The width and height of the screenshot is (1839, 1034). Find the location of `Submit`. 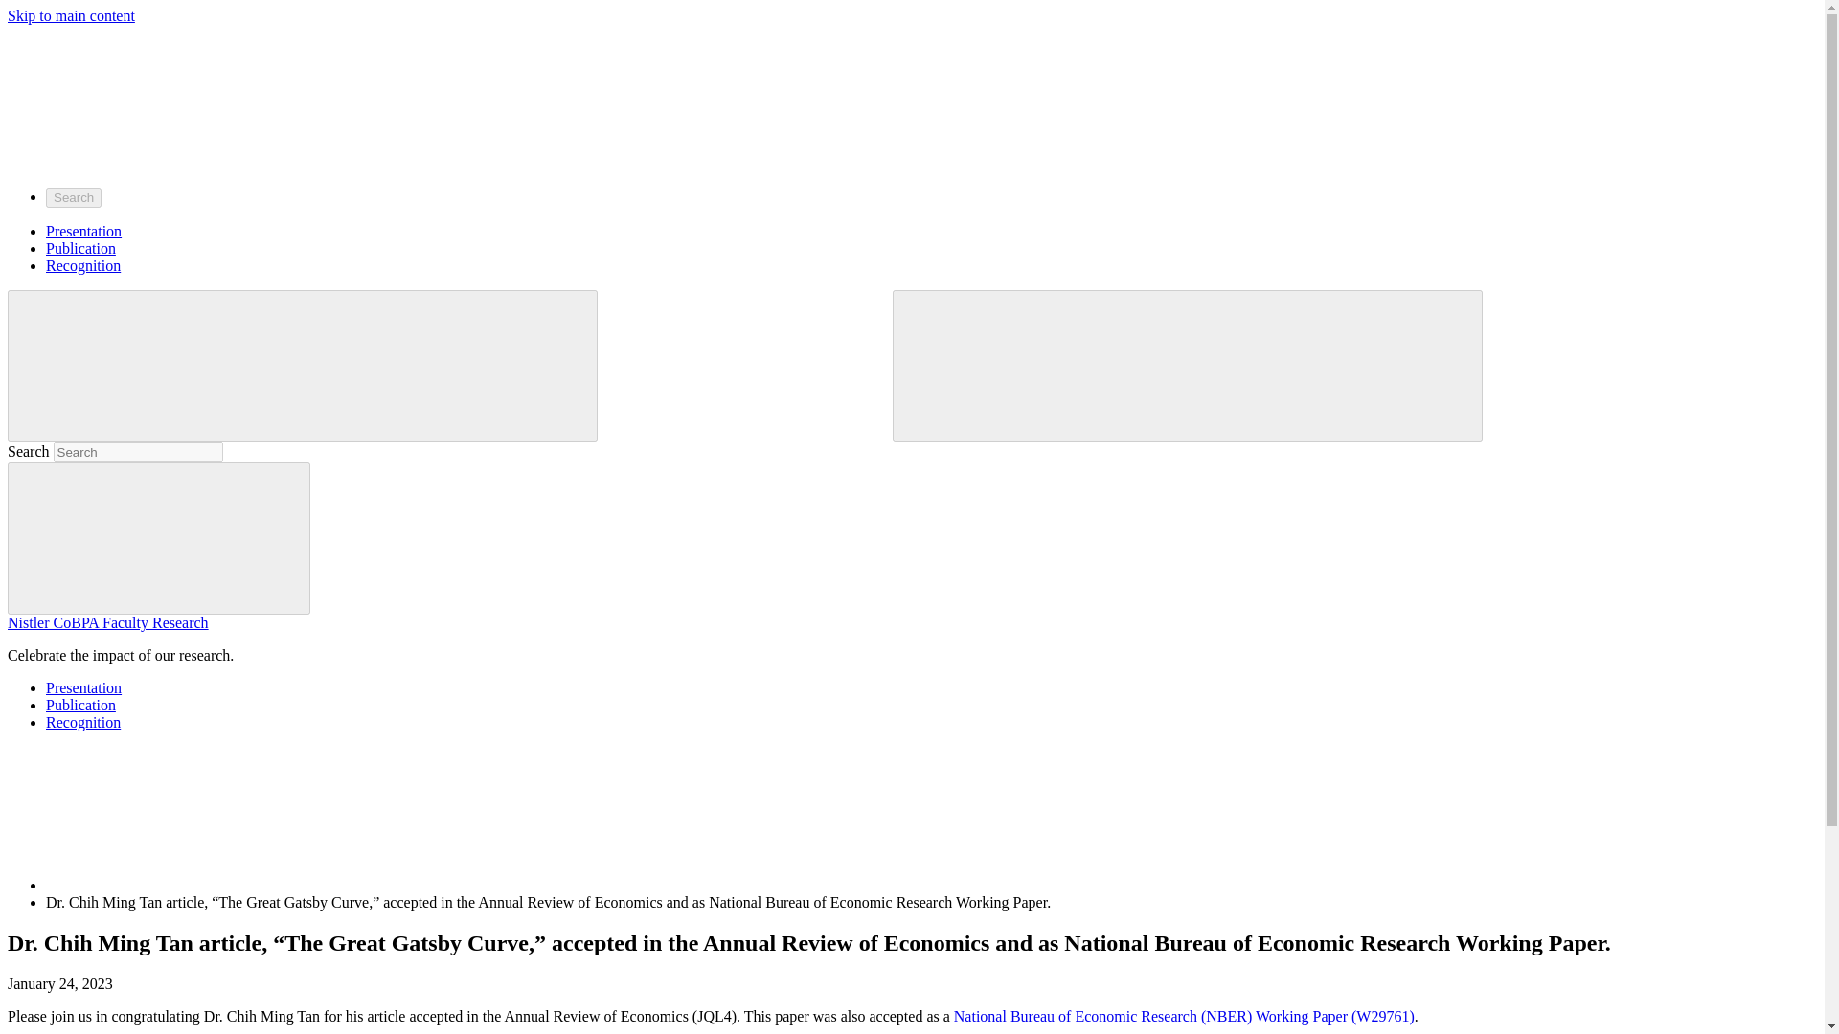

Submit is located at coordinates (159, 538).